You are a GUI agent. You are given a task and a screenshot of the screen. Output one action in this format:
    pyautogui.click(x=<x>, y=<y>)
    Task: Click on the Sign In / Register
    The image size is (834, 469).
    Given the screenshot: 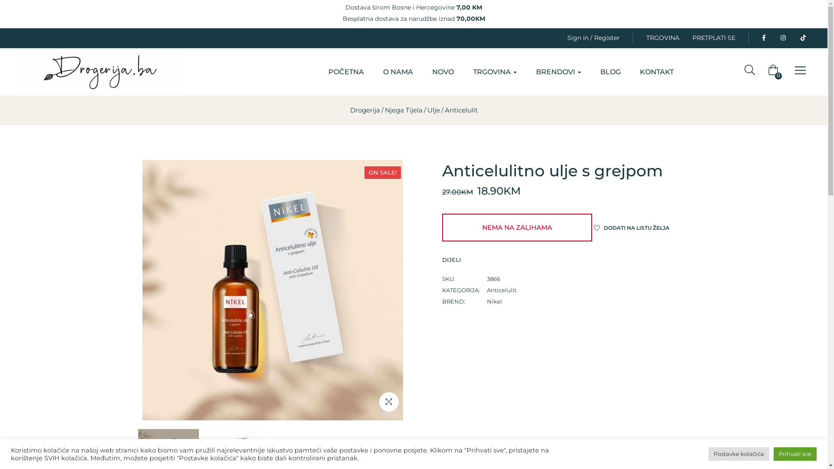 What is the action you would take?
    pyautogui.click(x=593, y=38)
    